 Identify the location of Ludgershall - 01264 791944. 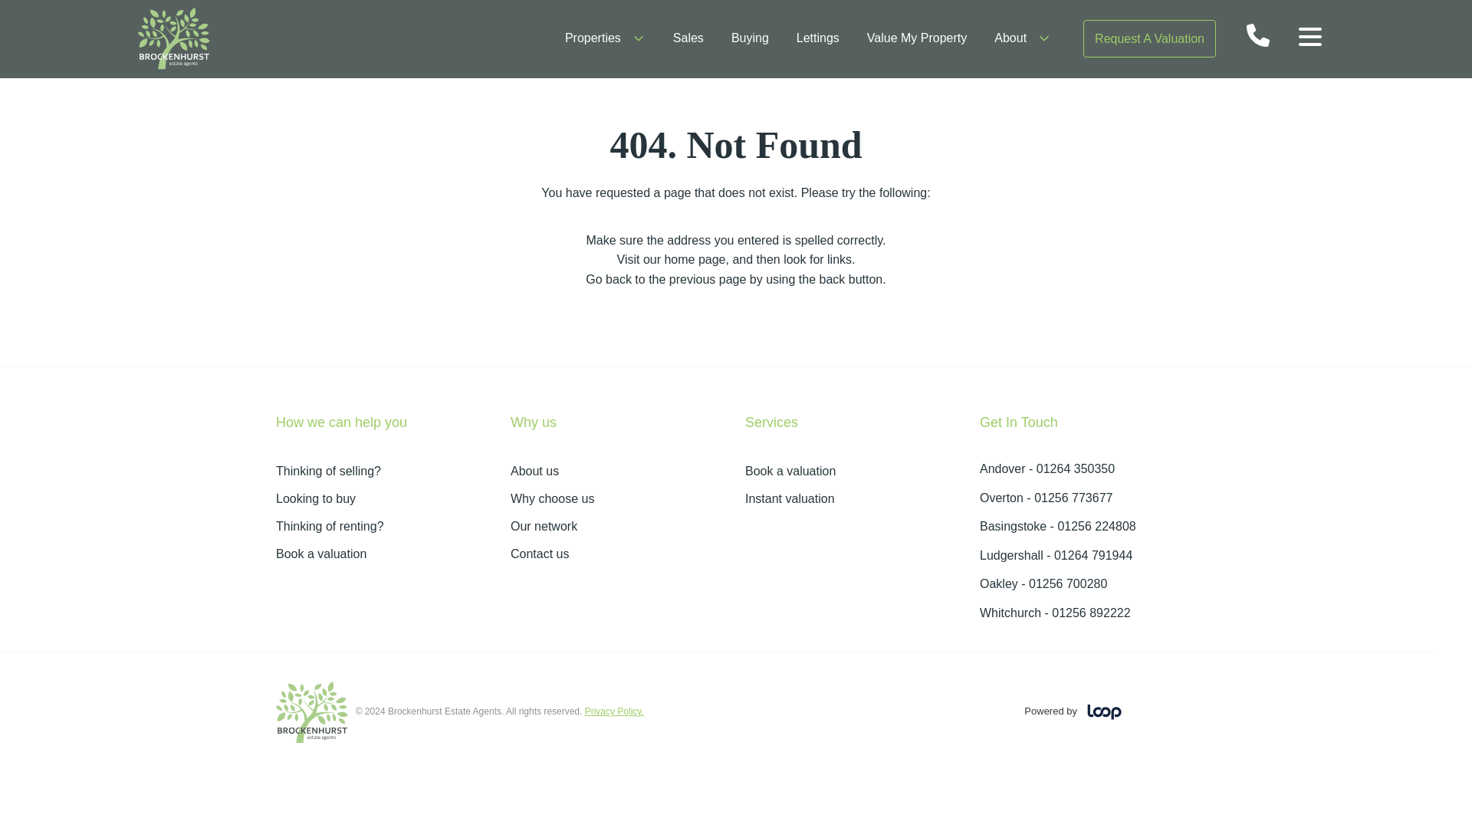
(1056, 555).